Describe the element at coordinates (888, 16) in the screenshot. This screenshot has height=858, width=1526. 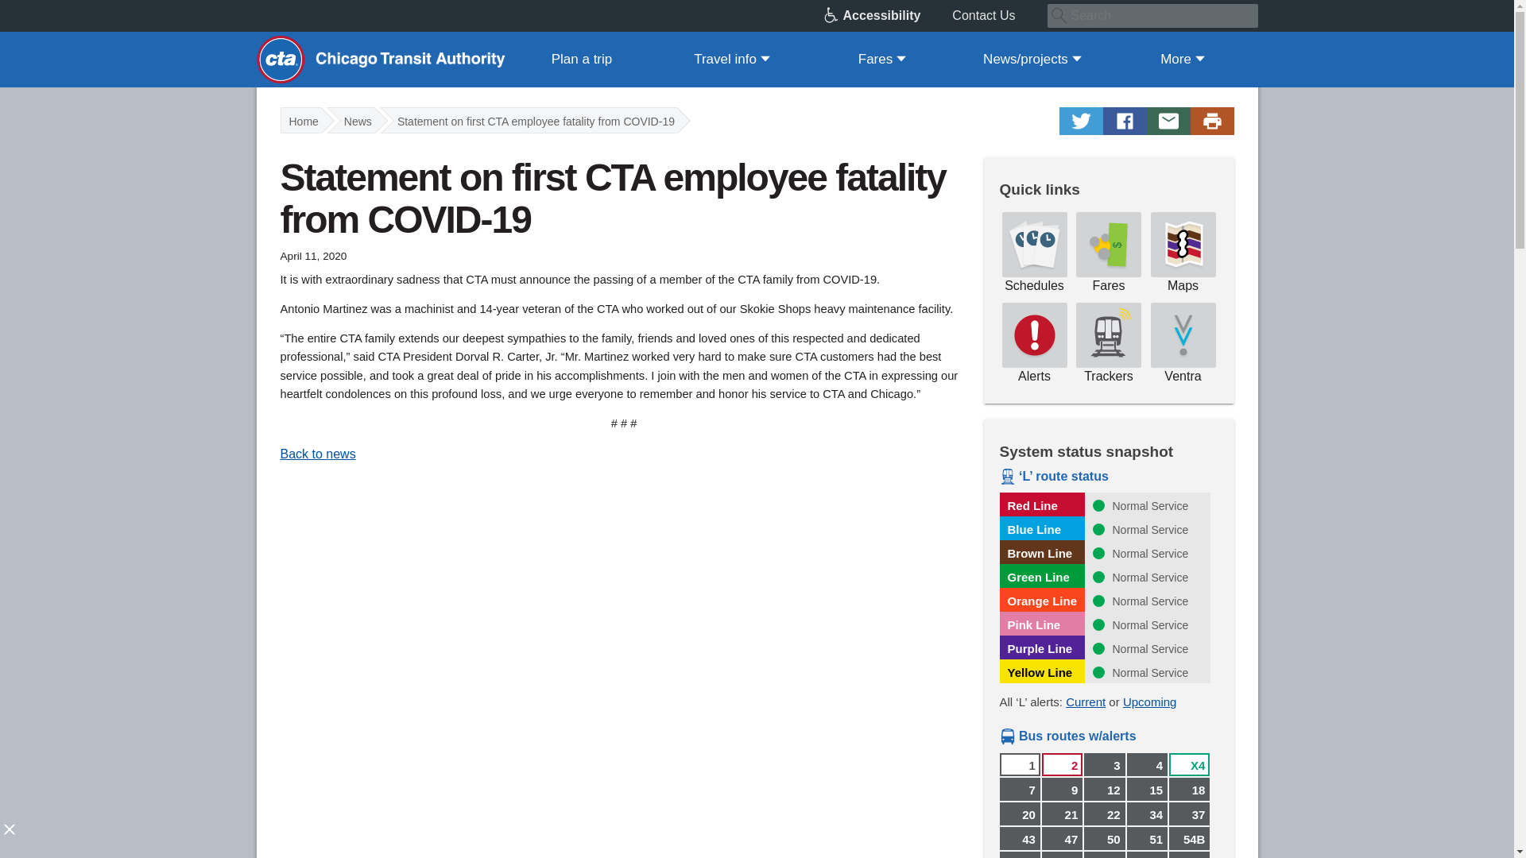
I see `Accessibility` at that location.